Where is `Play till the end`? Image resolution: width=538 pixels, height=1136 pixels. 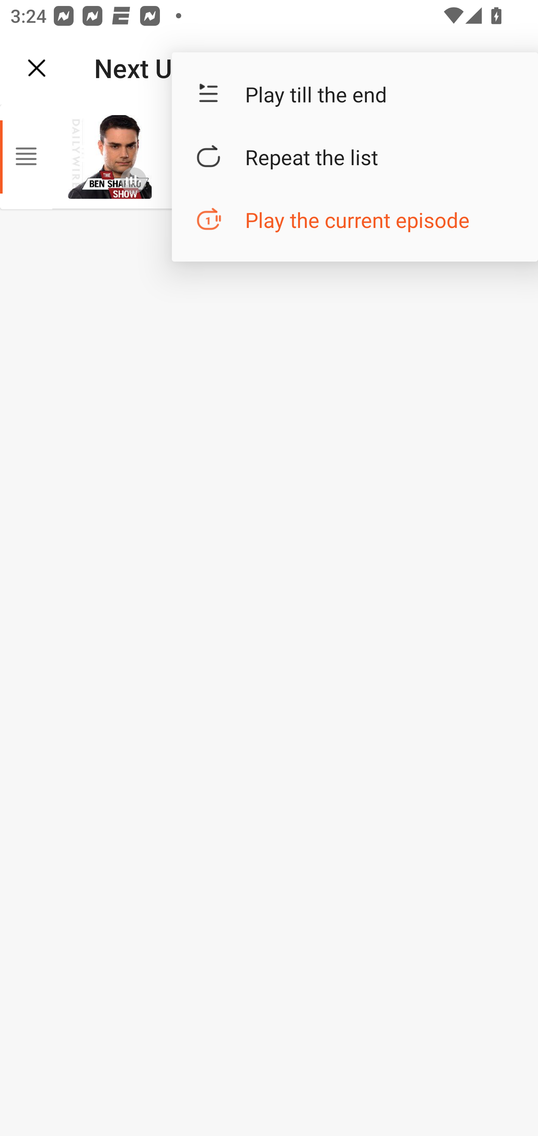 Play till the end is located at coordinates (355, 94).